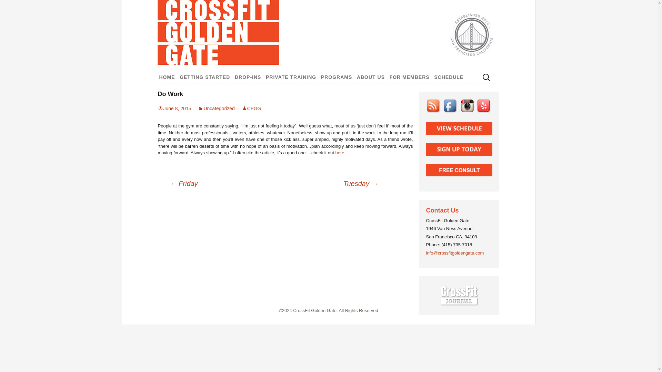 The height and width of the screenshot is (372, 662). I want to click on DROP-INS, so click(248, 77).